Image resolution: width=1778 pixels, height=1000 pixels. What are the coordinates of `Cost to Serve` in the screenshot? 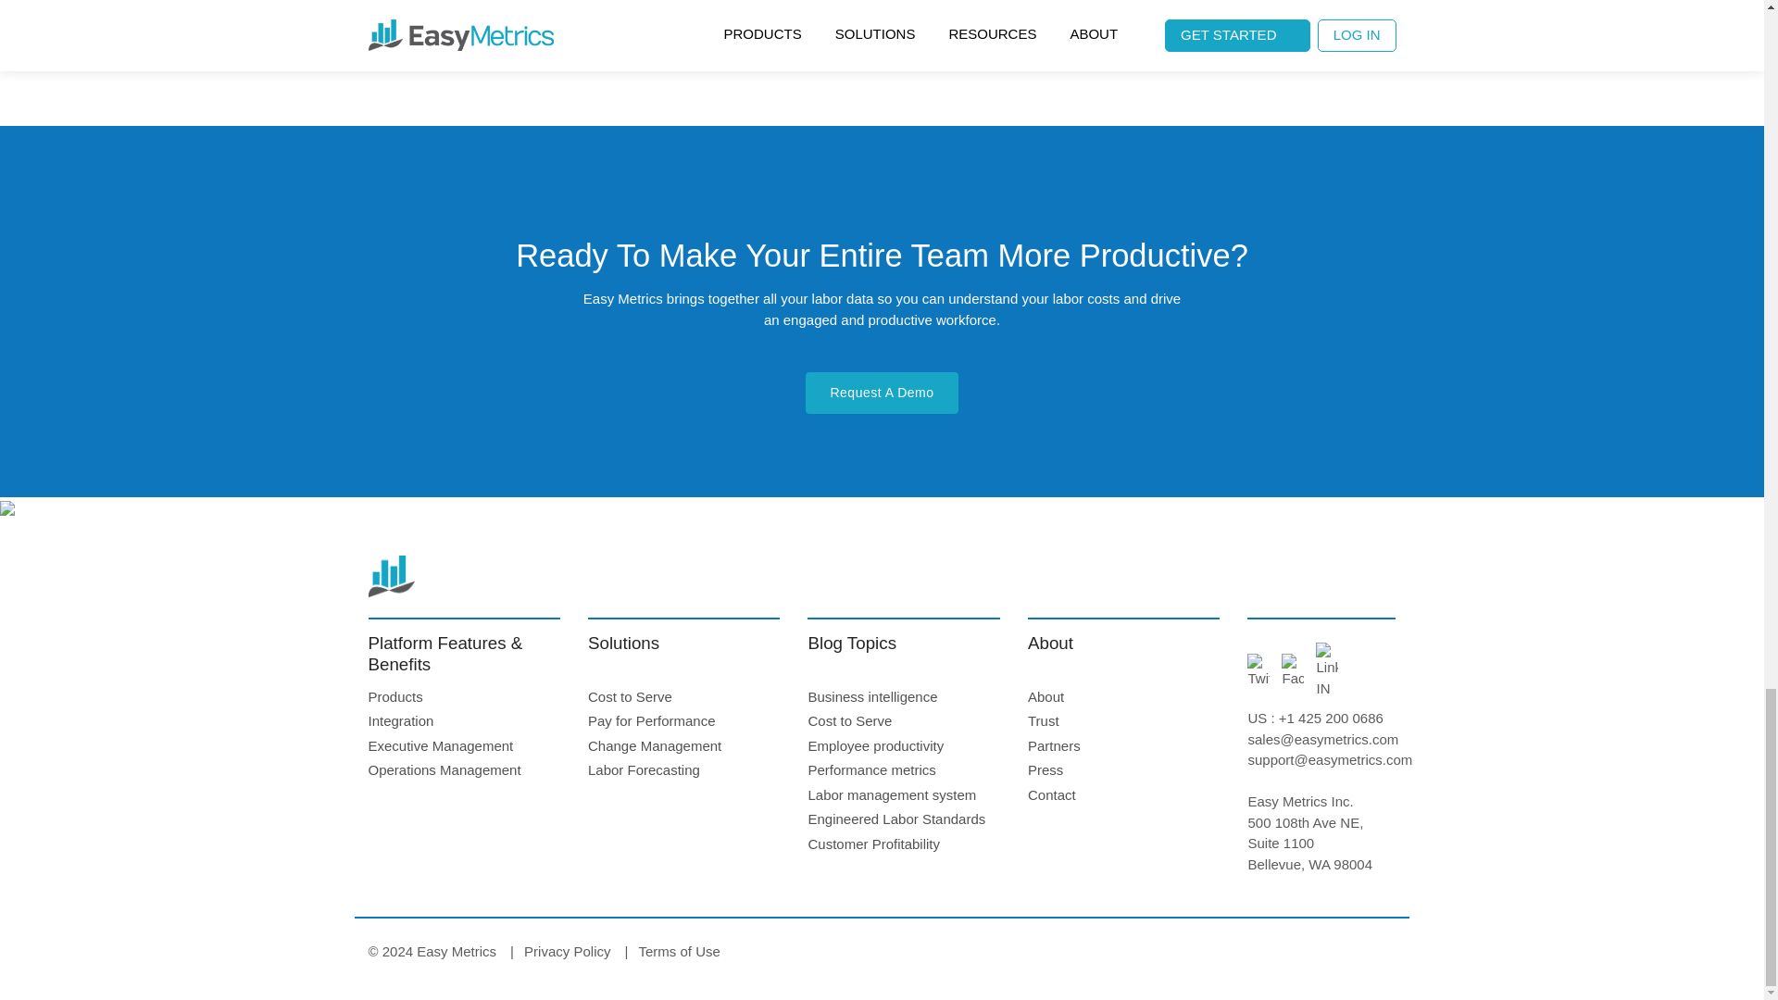 It's located at (849, 720).